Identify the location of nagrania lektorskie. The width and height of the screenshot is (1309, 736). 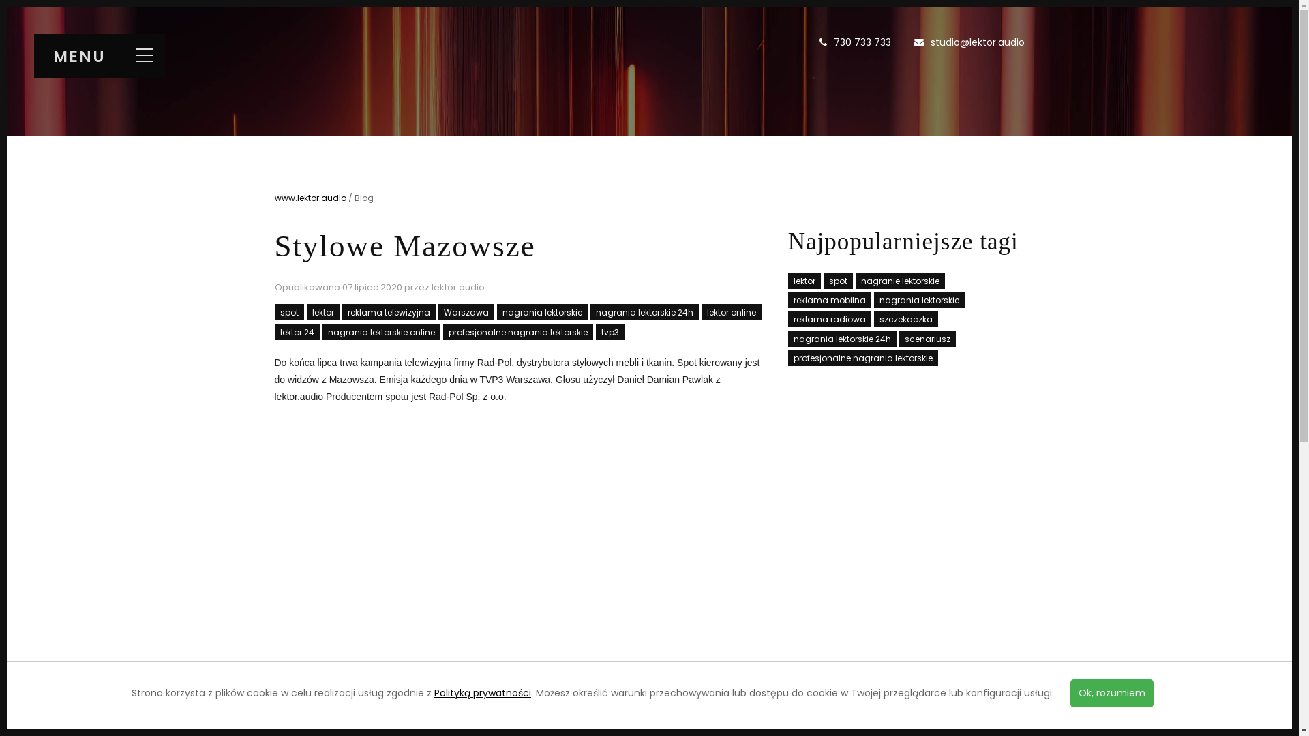
(919, 300).